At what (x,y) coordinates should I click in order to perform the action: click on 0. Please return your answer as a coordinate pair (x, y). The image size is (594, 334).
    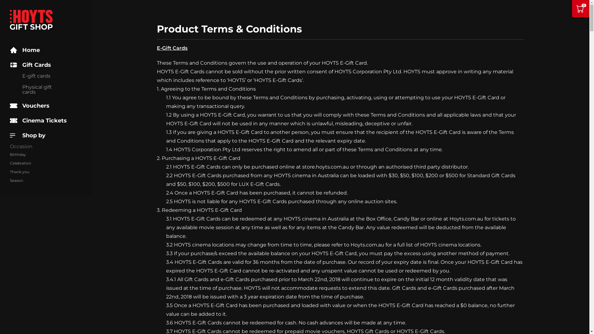
    Looking at the image, I should click on (581, 9).